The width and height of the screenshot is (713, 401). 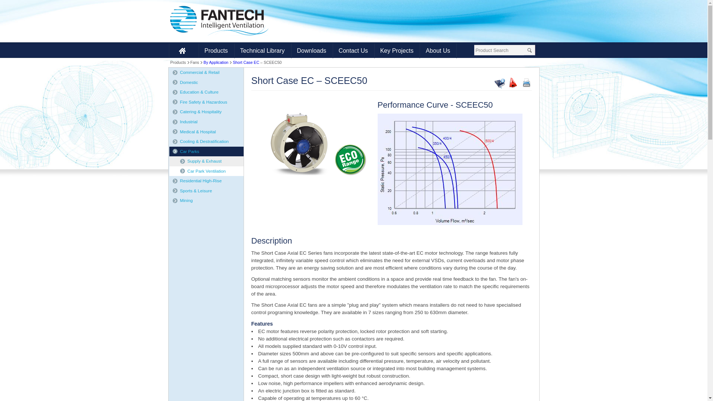 What do you see at coordinates (527, 84) in the screenshot?
I see `Print Friendly Version` at bounding box center [527, 84].